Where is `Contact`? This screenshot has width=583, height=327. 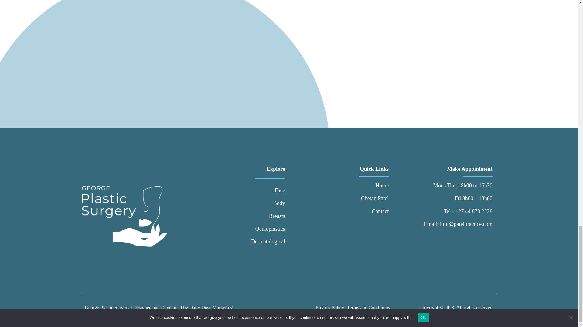
Contact is located at coordinates (375, 211).